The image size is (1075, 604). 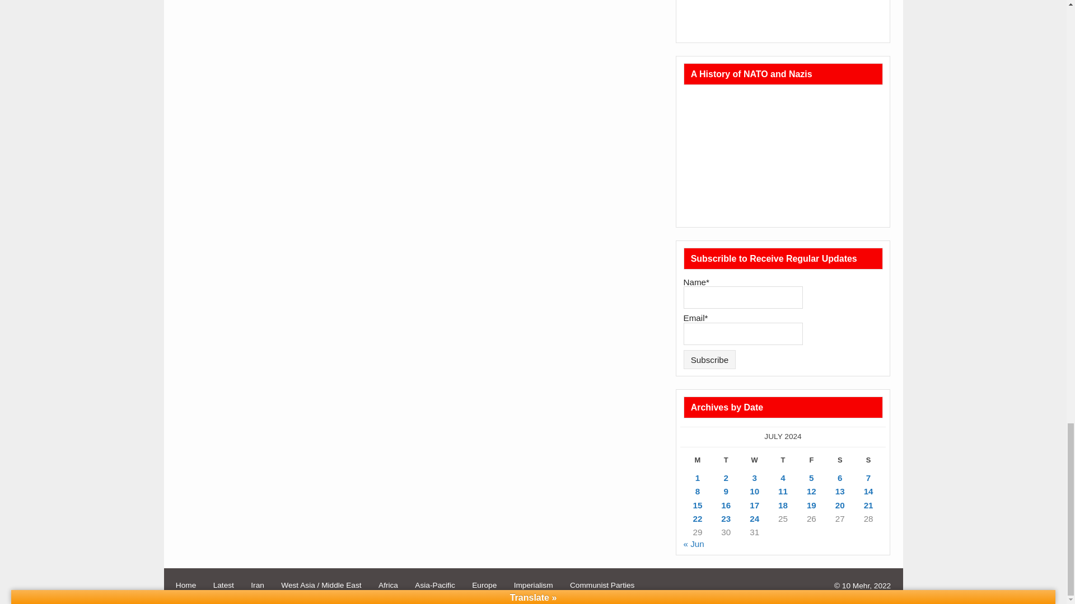 What do you see at coordinates (710, 359) in the screenshot?
I see `Subscribe` at bounding box center [710, 359].